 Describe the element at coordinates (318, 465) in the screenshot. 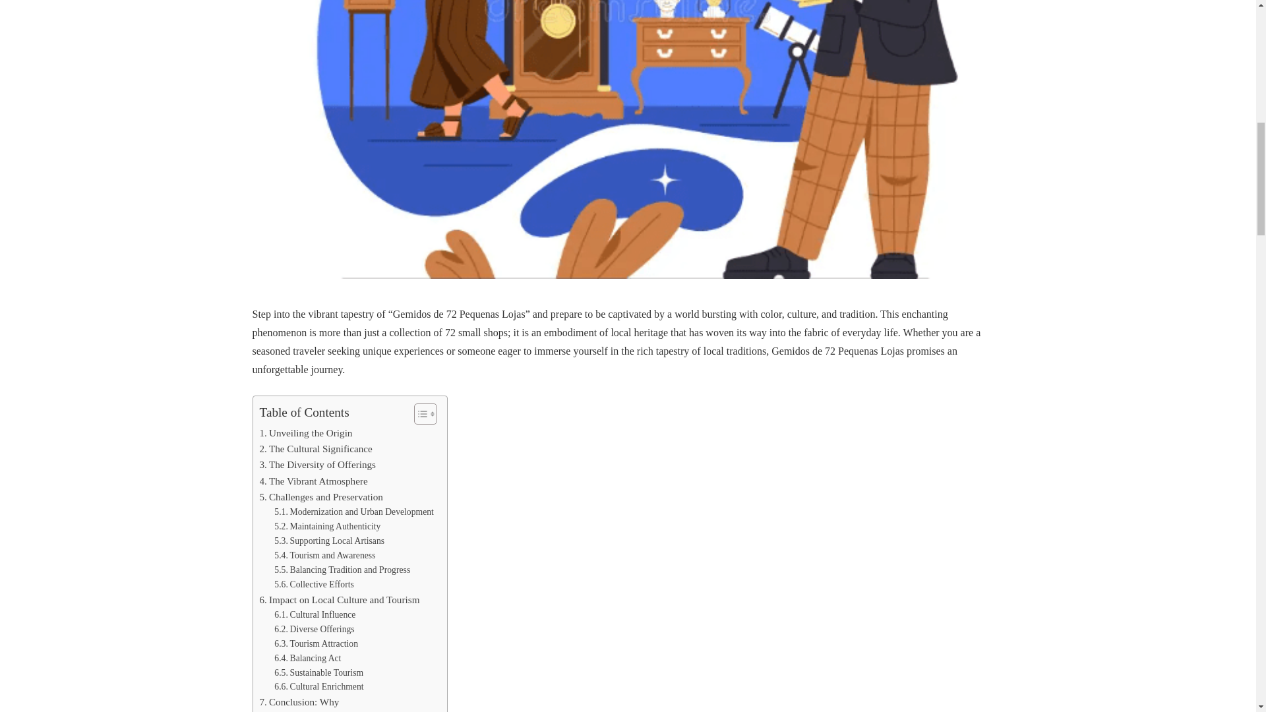

I see `The Diversity of Offerings` at that location.